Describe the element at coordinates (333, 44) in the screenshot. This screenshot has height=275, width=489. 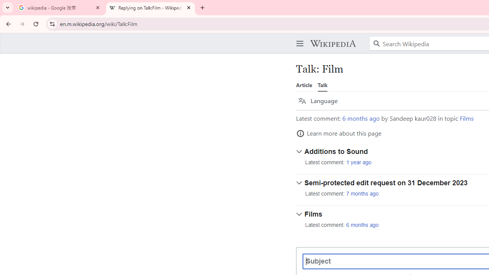
I see `Wikipedia` at that location.